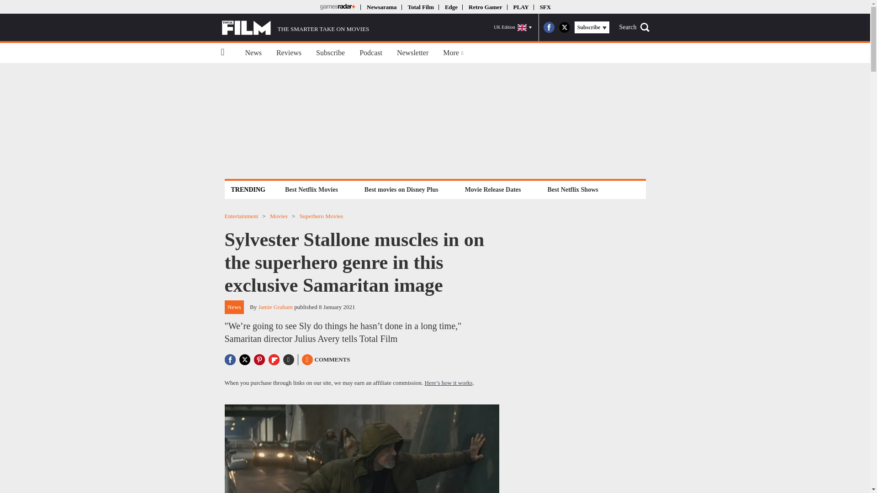 This screenshot has height=493, width=877. I want to click on SFX, so click(545, 6).